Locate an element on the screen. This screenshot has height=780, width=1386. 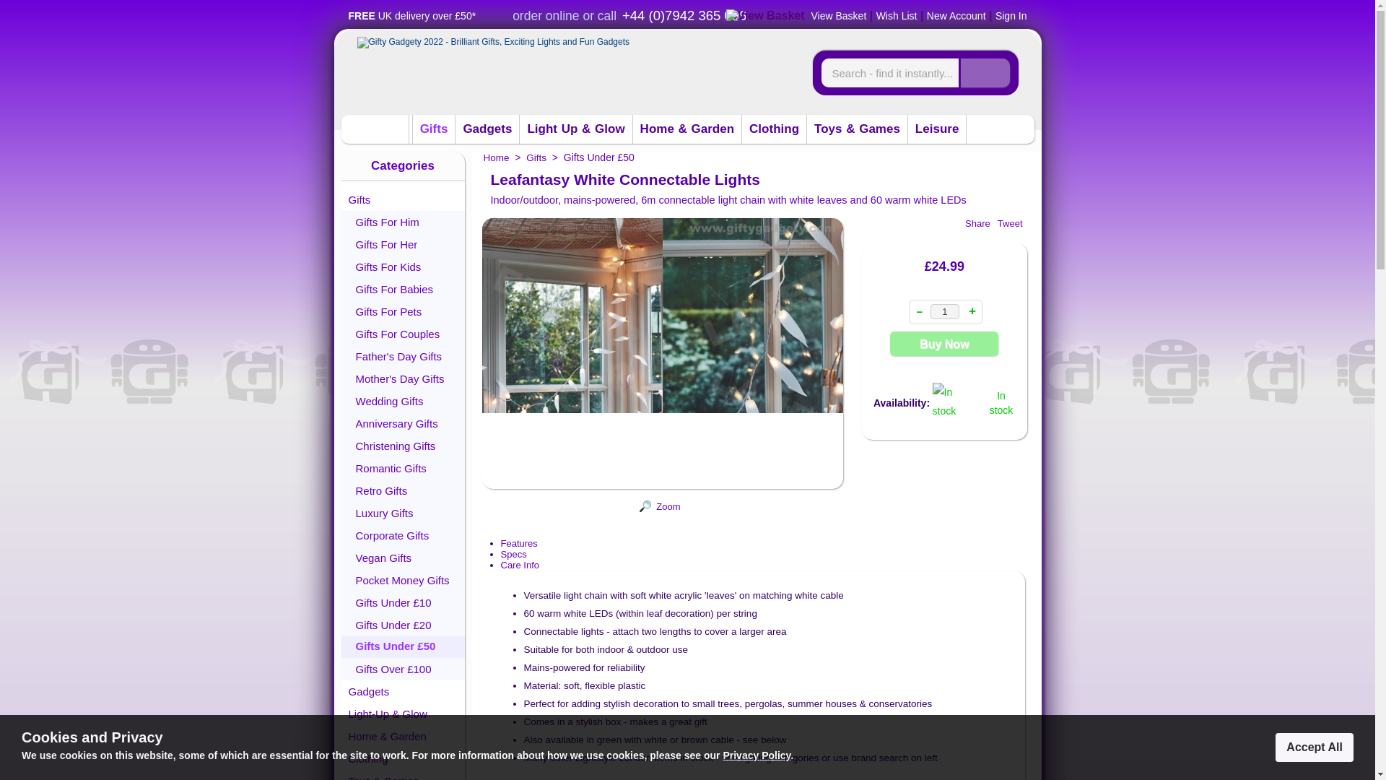
Gifts For Kids is located at coordinates (403, 266).